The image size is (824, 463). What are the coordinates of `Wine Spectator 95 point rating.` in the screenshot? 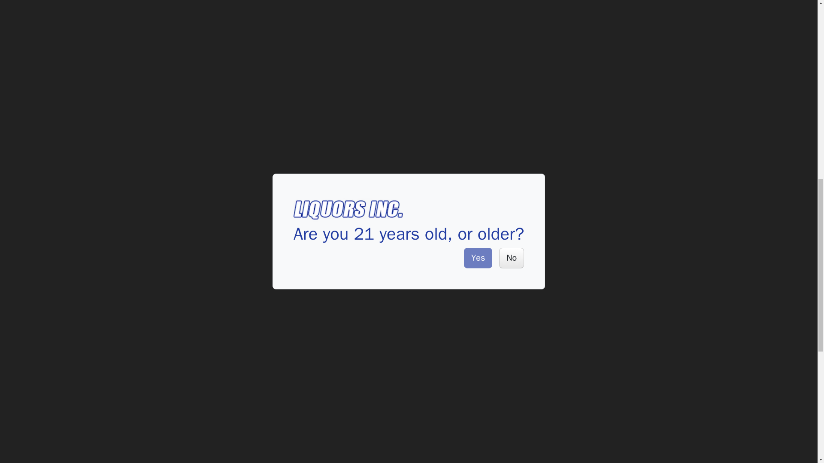 It's located at (439, 114).